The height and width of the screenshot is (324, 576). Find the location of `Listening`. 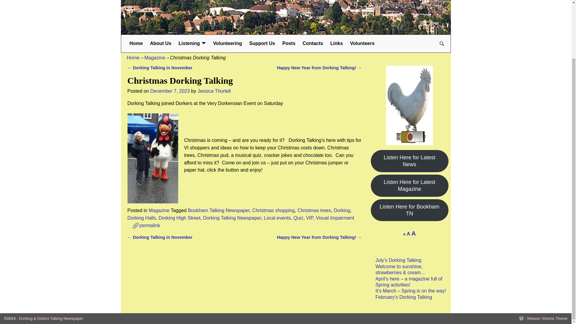

Listening is located at coordinates (192, 44).